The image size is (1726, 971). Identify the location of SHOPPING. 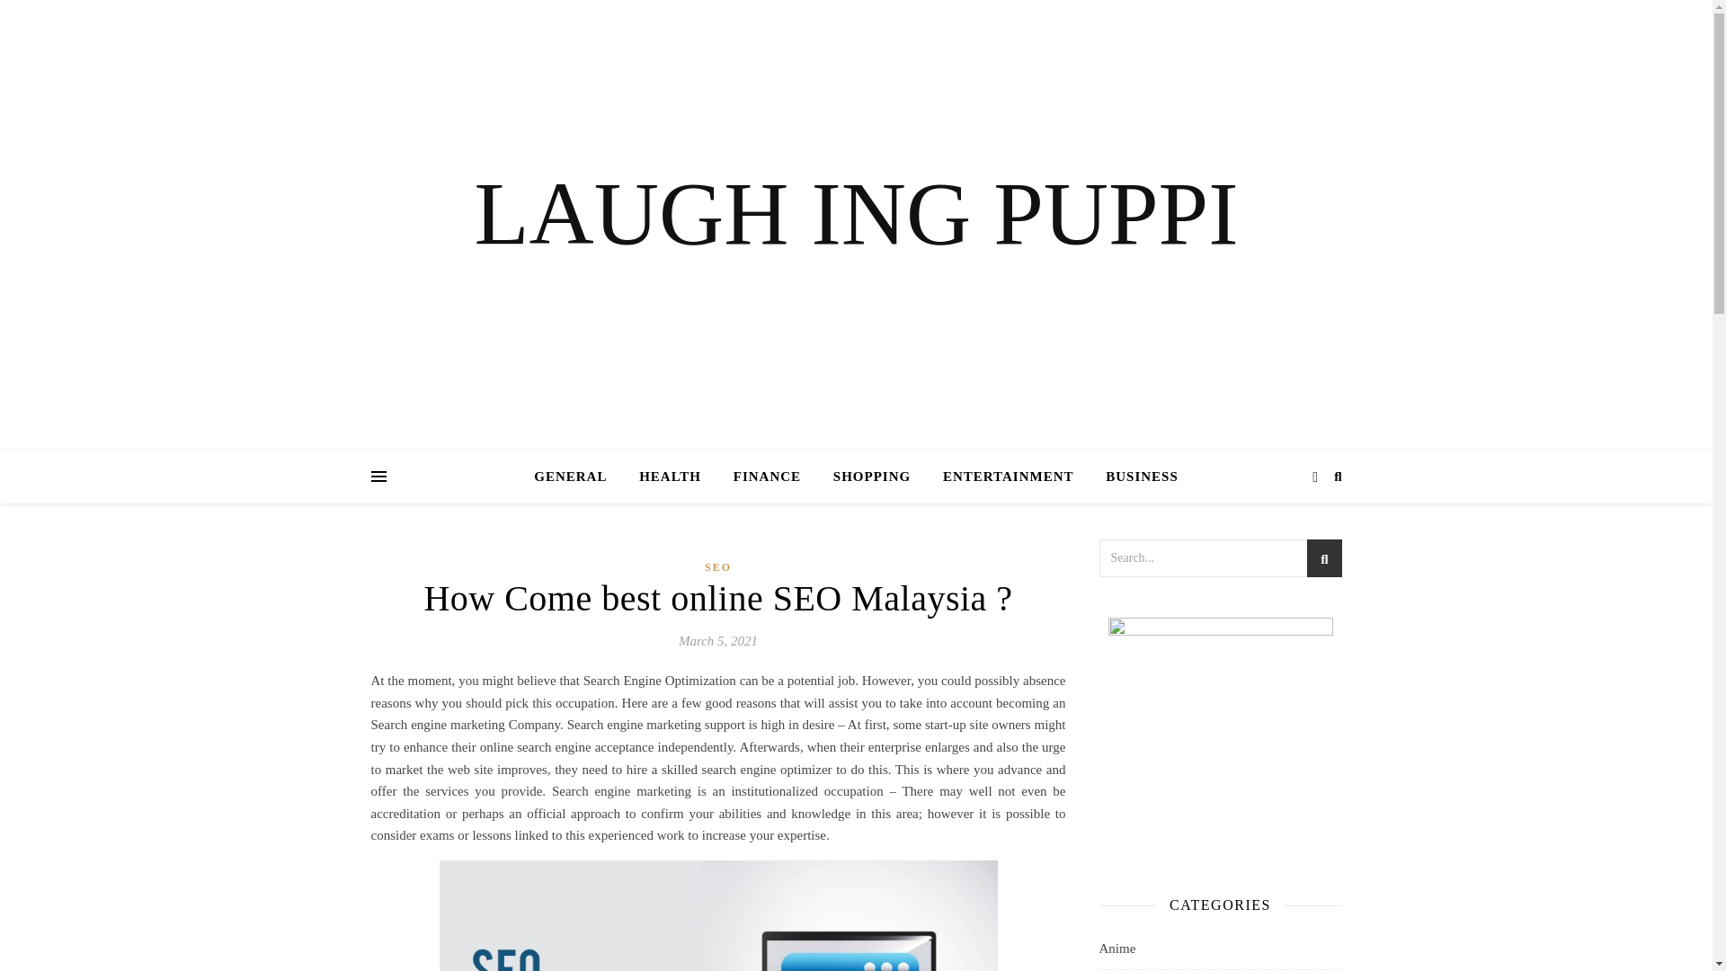
(872, 477).